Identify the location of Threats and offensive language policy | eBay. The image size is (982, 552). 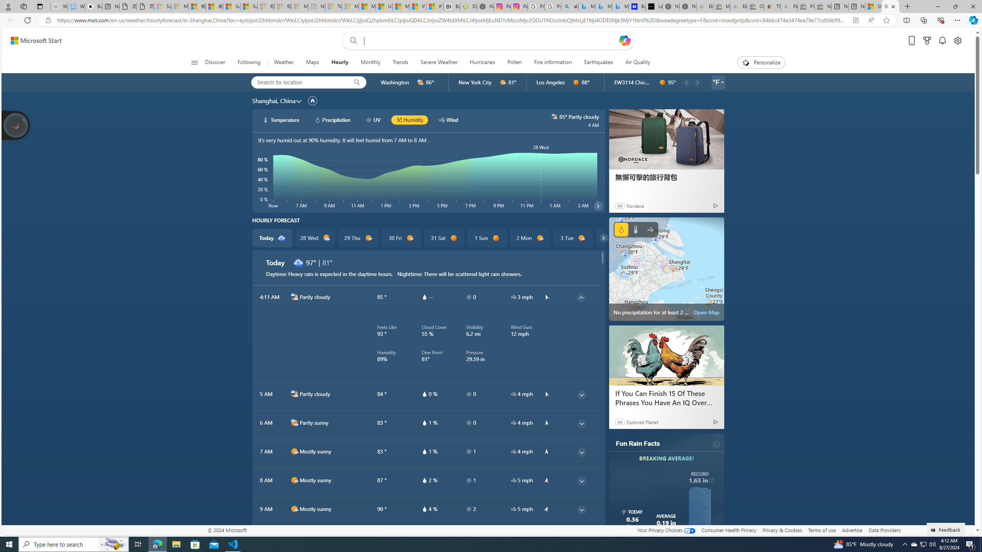
(772, 7).